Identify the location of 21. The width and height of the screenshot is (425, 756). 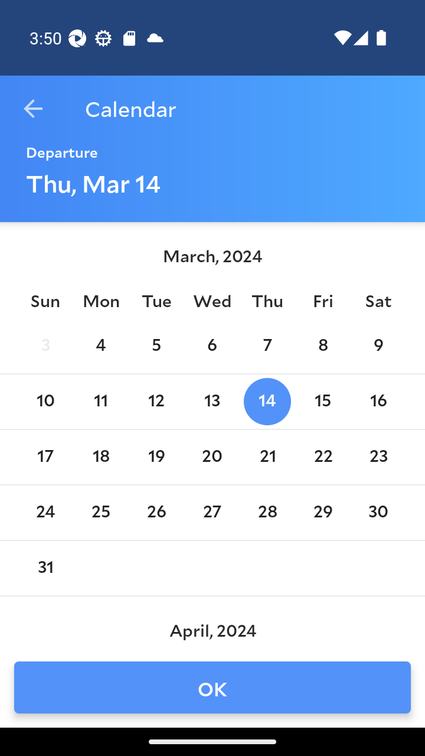
(267, 457).